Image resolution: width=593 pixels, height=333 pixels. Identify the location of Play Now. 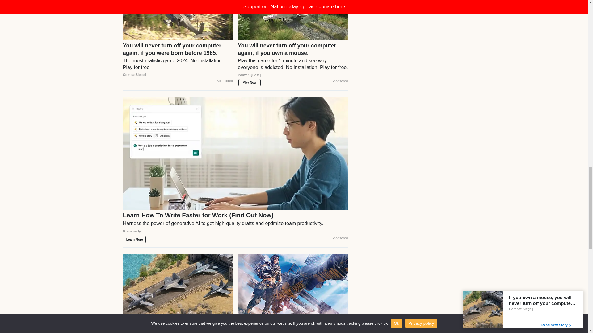
(250, 82).